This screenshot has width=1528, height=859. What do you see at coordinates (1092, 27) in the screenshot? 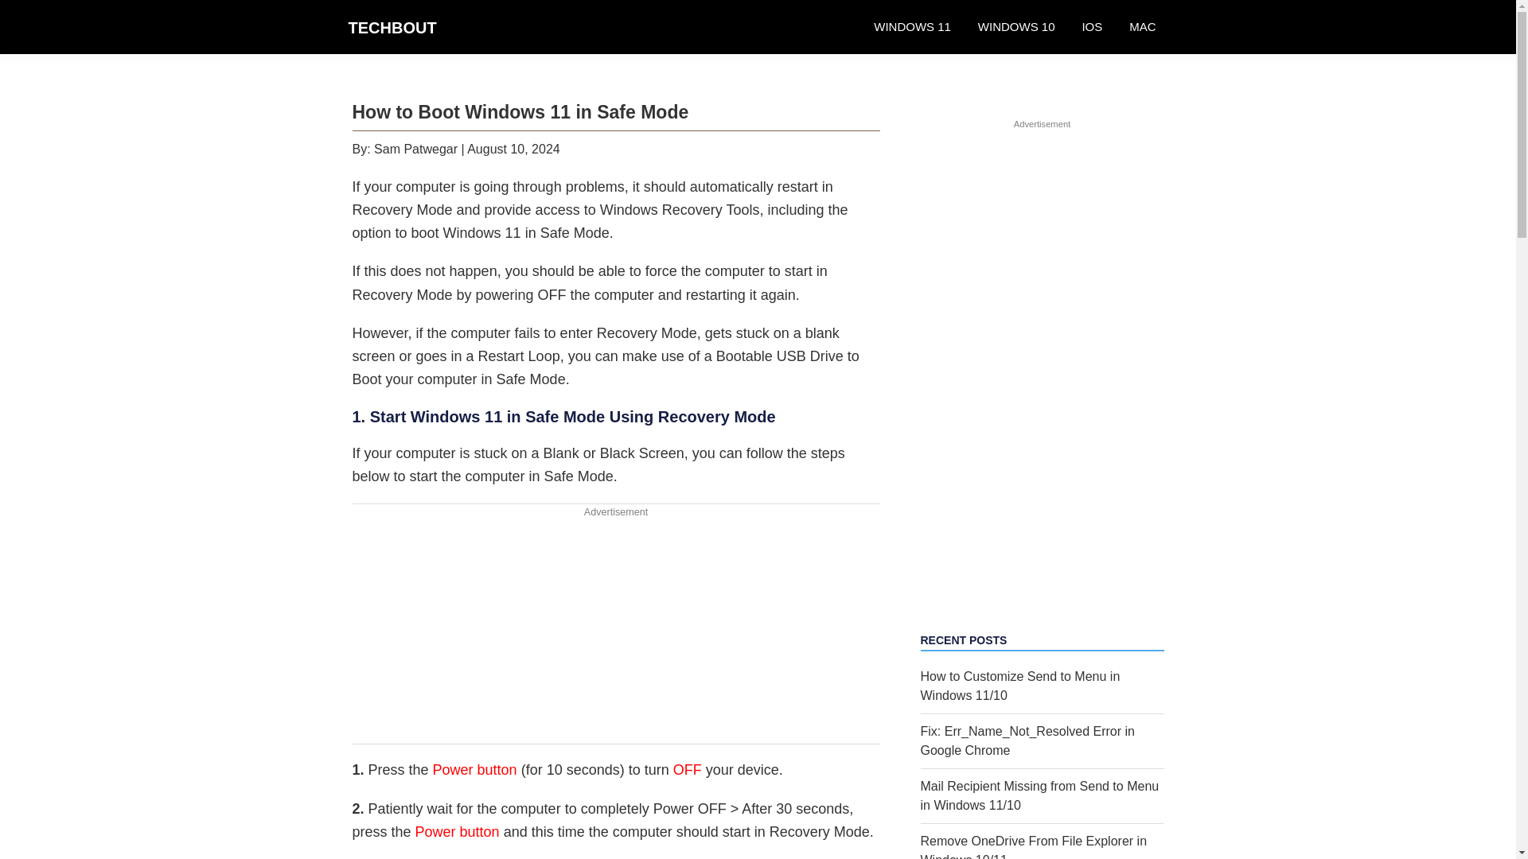
I see `IOS` at bounding box center [1092, 27].